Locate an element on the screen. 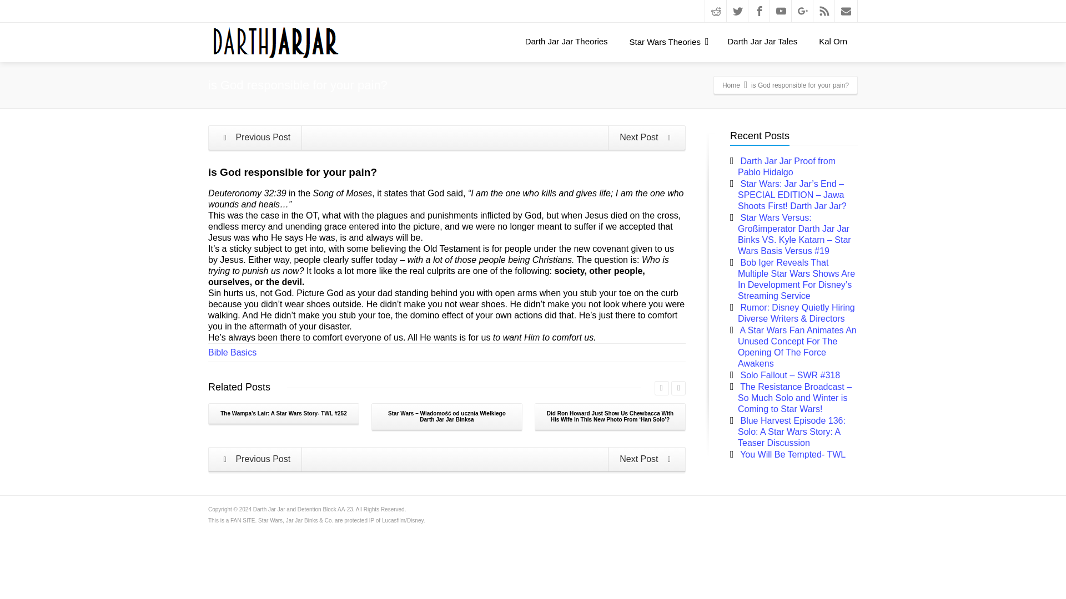 The image size is (1066, 599). Darth Jar Jar Theories is located at coordinates (566, 41).